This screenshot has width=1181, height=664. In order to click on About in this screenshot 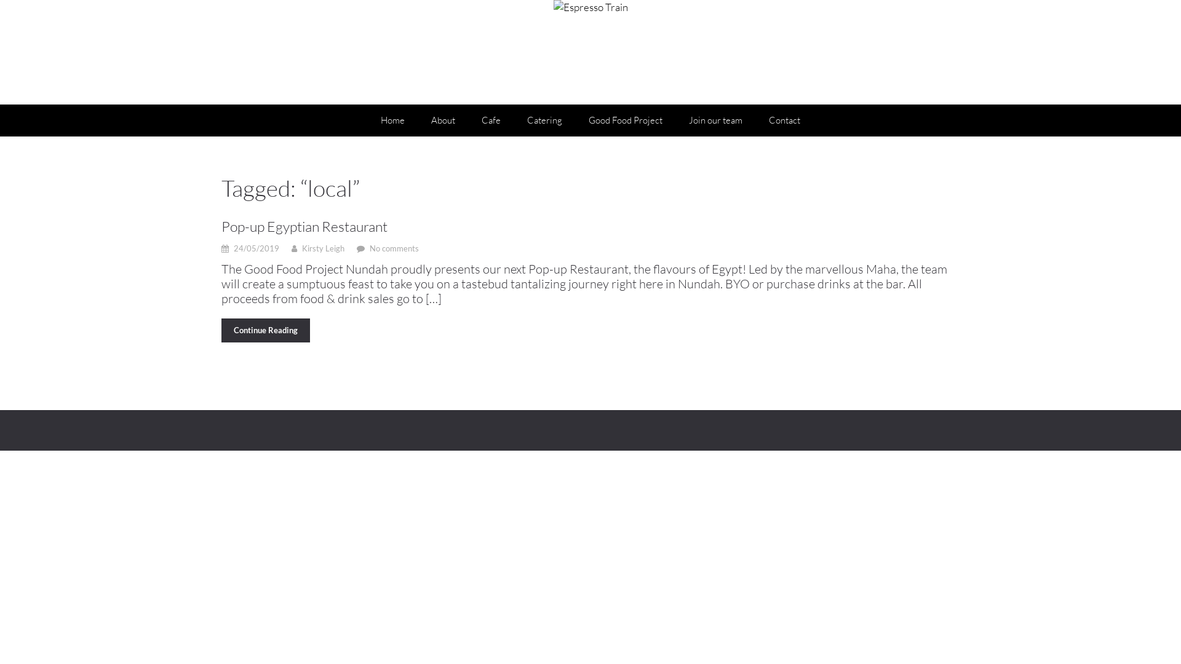, I will do `click(443, 121)`.